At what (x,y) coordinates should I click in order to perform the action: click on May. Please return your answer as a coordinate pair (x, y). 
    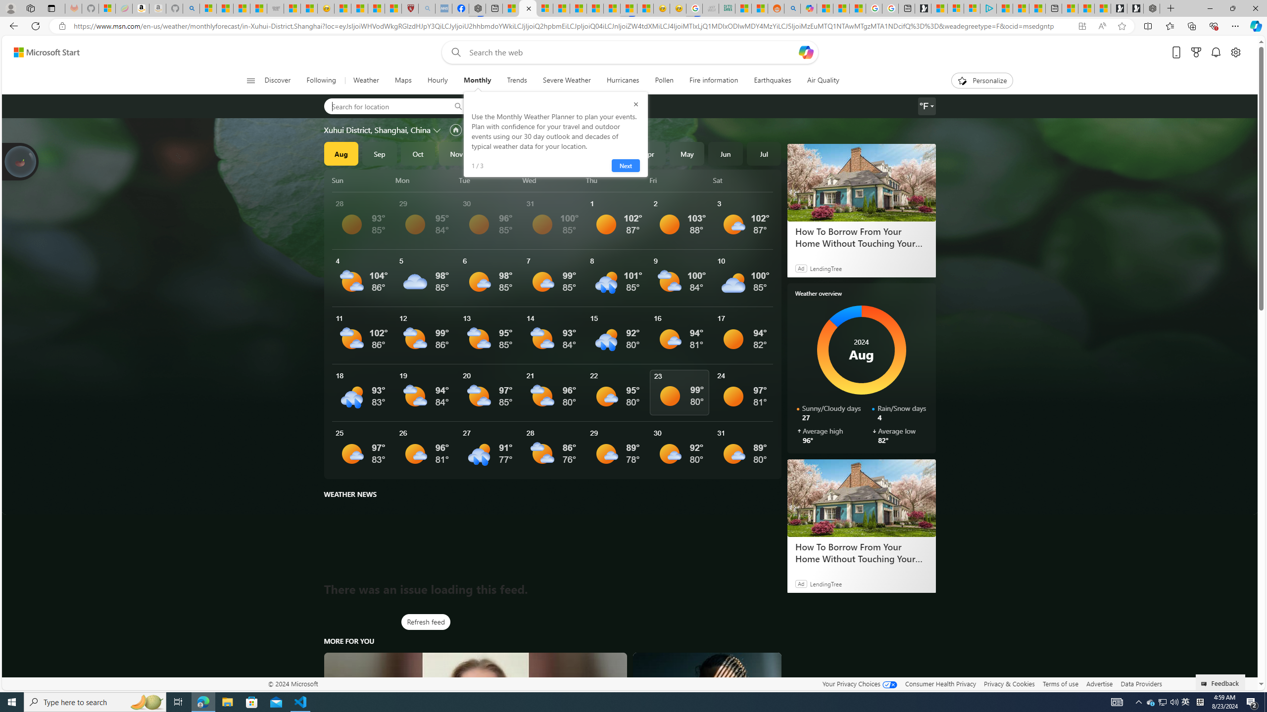
    Looking at the image, I should click on (687, 153).